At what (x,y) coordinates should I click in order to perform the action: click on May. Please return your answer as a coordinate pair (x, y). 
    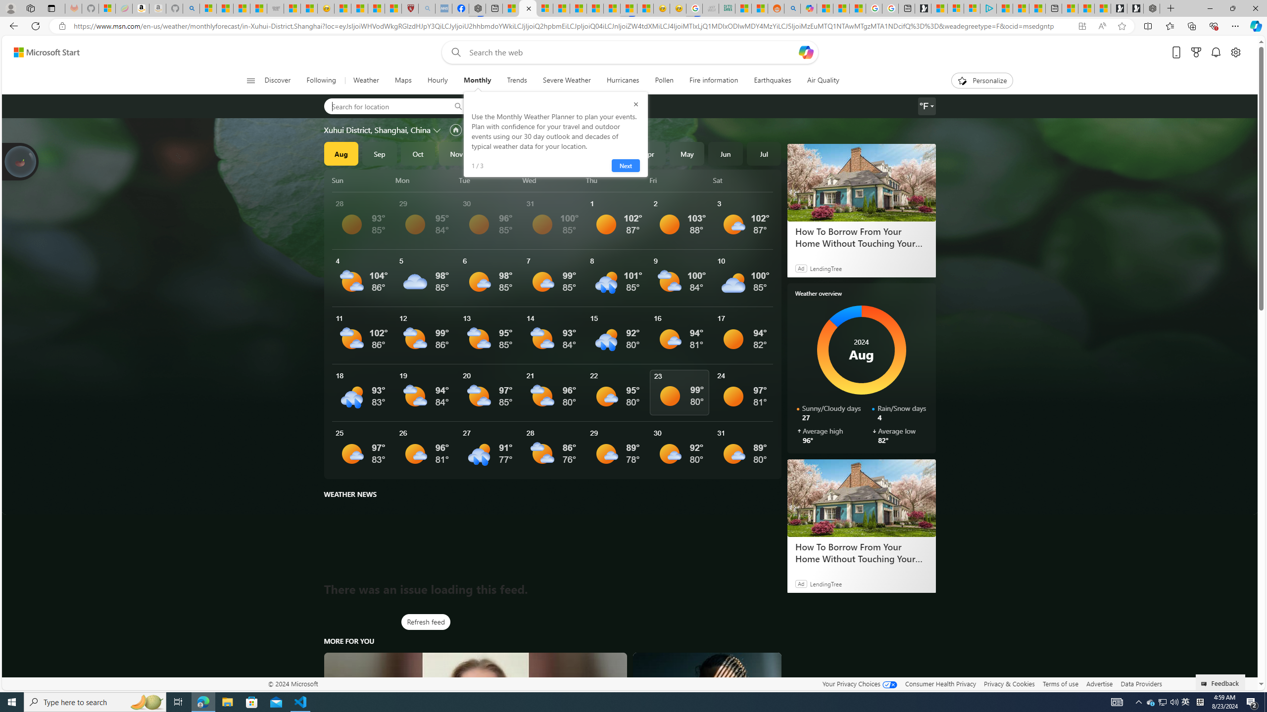
    Looking at the image, I should click on (687, 153).